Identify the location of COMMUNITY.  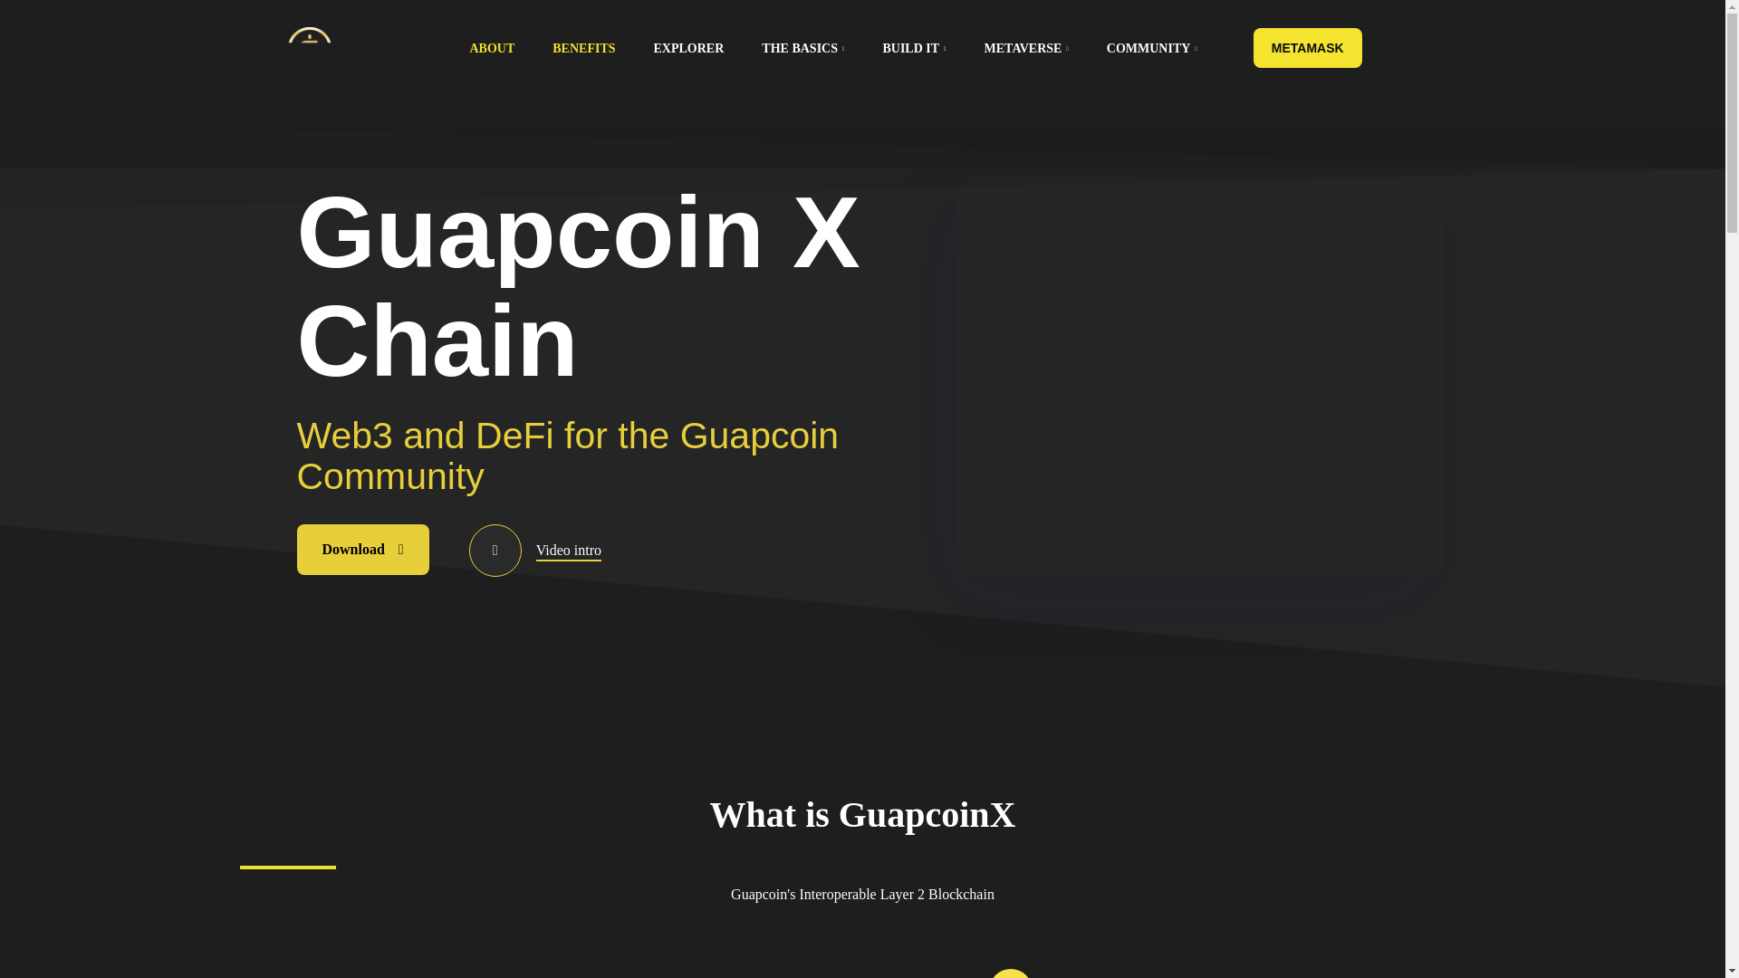
(1168, 49).